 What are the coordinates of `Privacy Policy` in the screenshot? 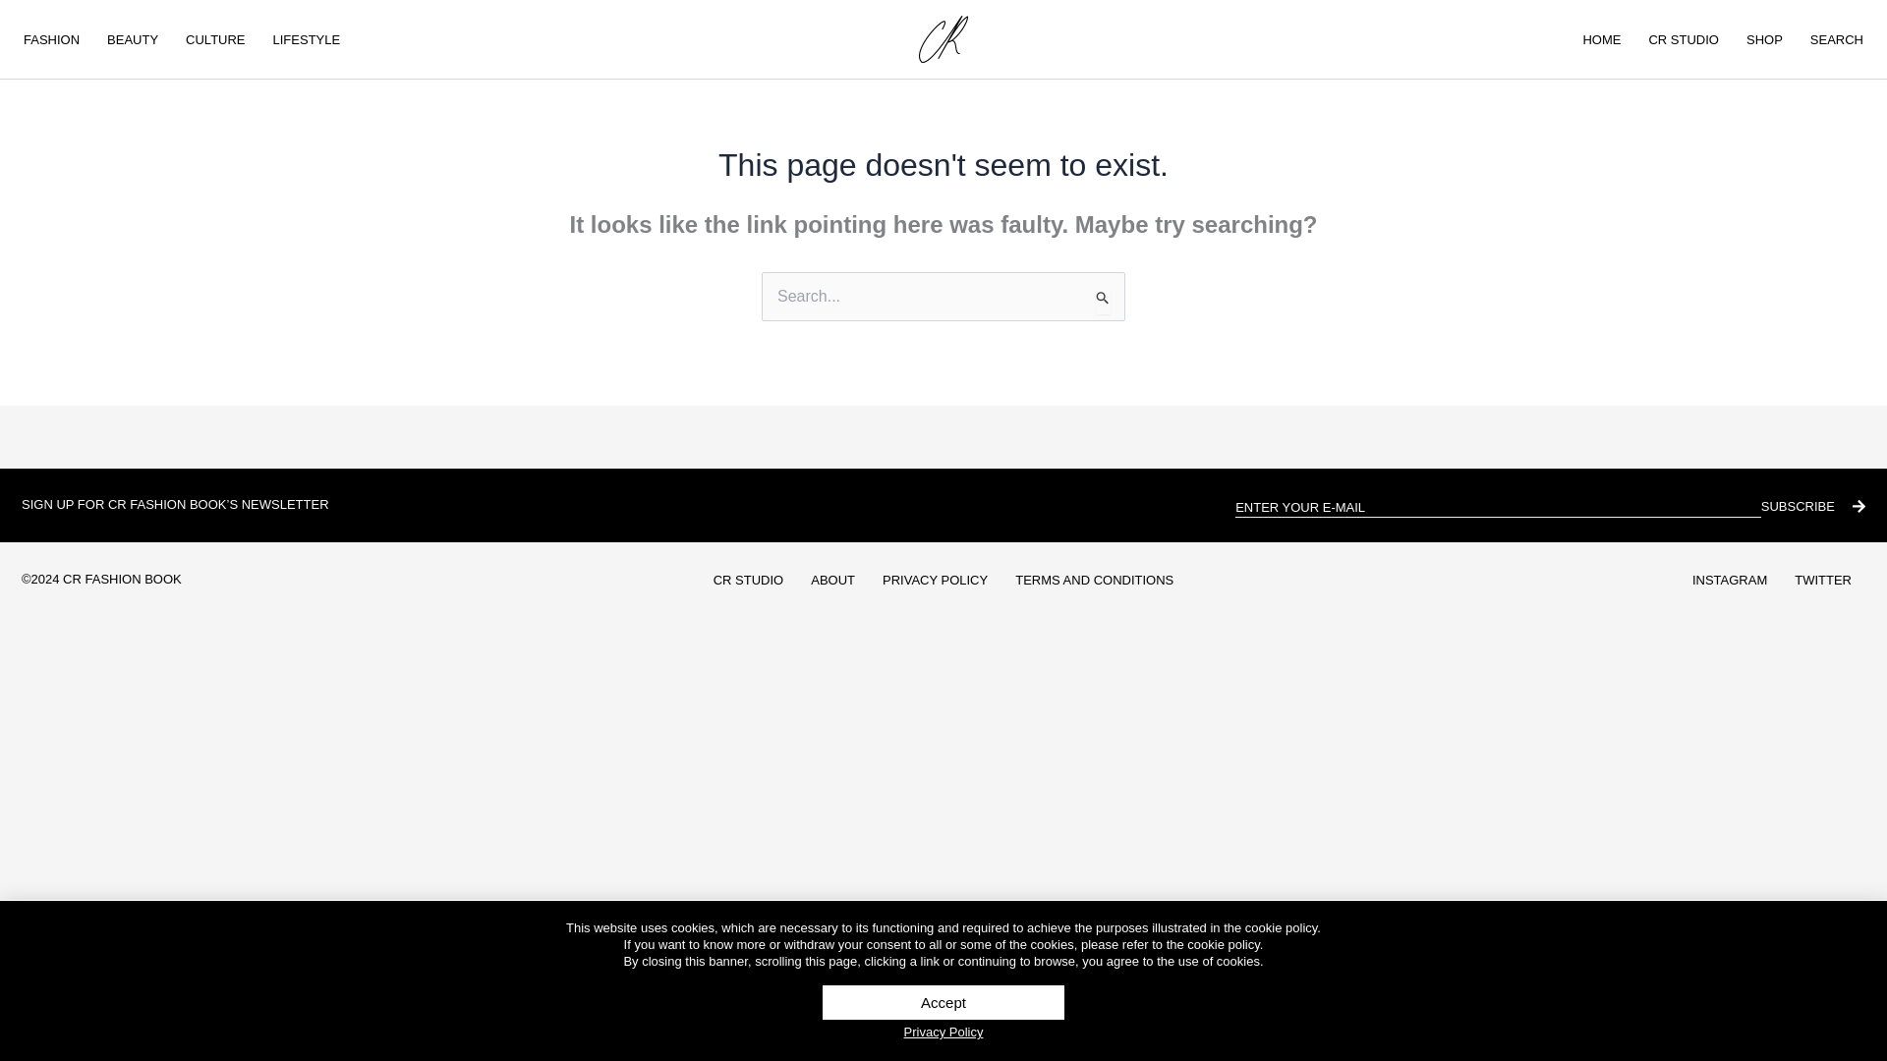 It's located at (943, 1032).